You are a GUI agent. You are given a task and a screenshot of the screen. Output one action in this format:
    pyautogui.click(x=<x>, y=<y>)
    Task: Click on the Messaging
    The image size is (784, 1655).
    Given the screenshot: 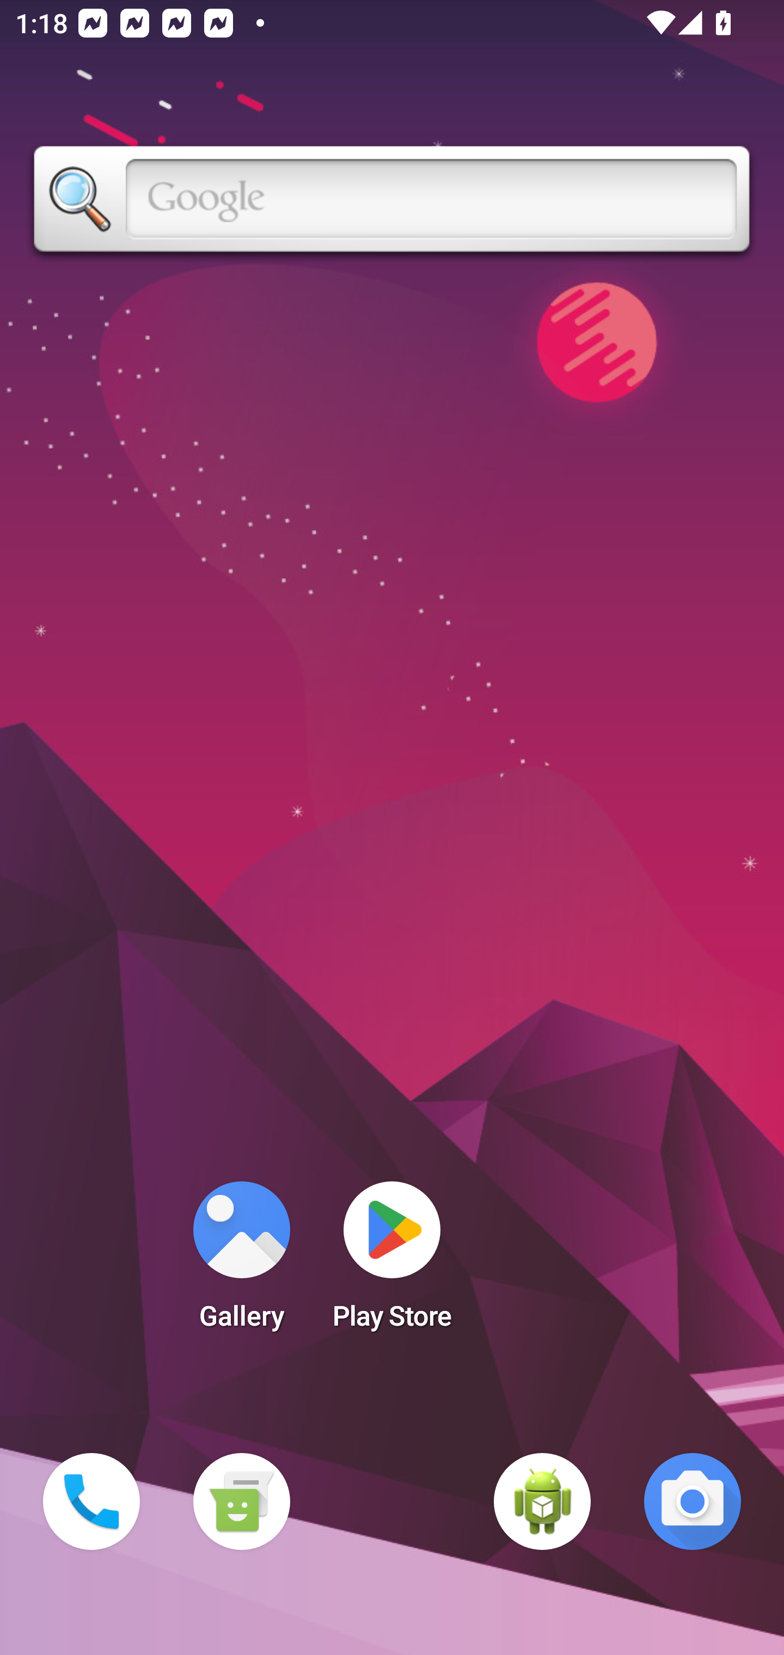 What is the action you would take?
    pyautogui.click(x=241, y=1501)
    